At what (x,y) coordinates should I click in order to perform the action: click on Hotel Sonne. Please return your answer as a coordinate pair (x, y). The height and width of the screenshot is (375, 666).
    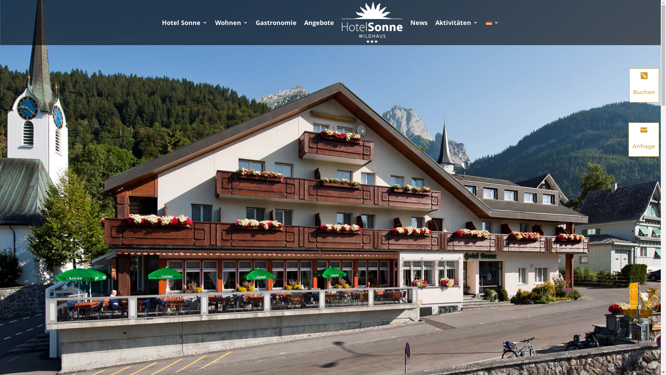
    Looking at the image, I should click on (185, 23).